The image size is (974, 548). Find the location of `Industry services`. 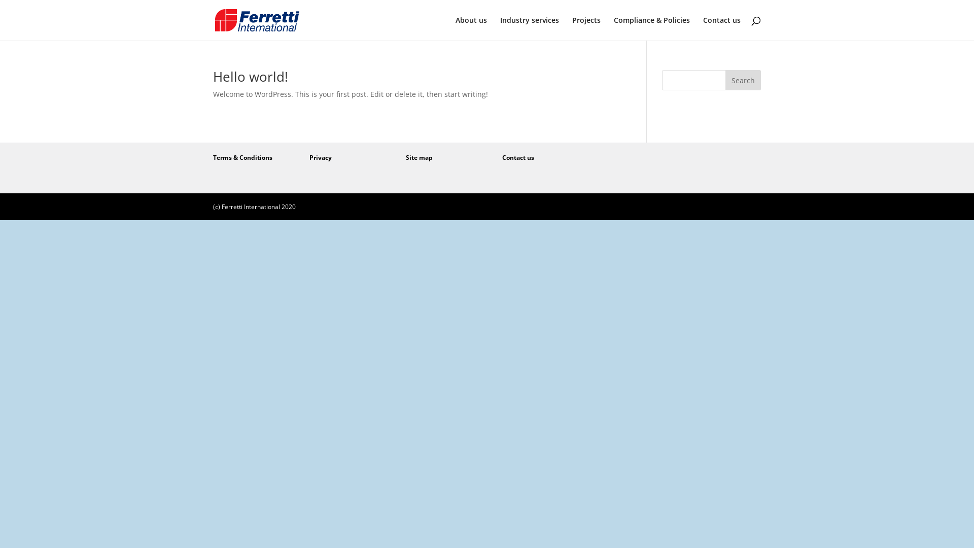

Industry services is located at coordinates (530, 28).